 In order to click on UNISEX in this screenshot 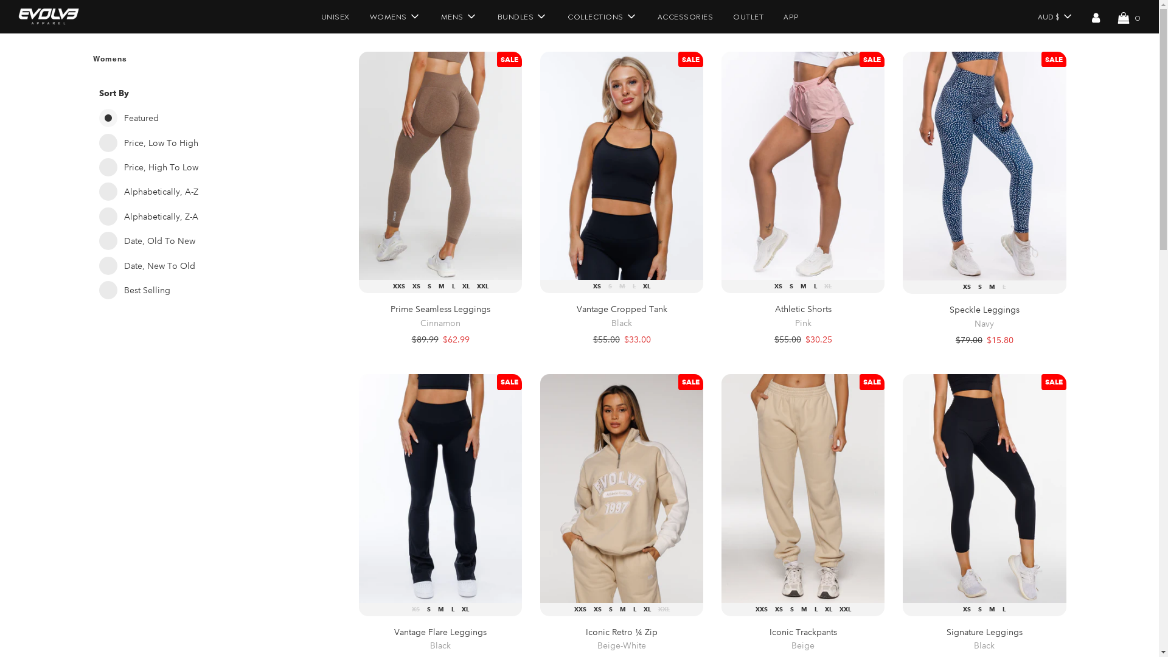, I will do `click(335, 16)`.